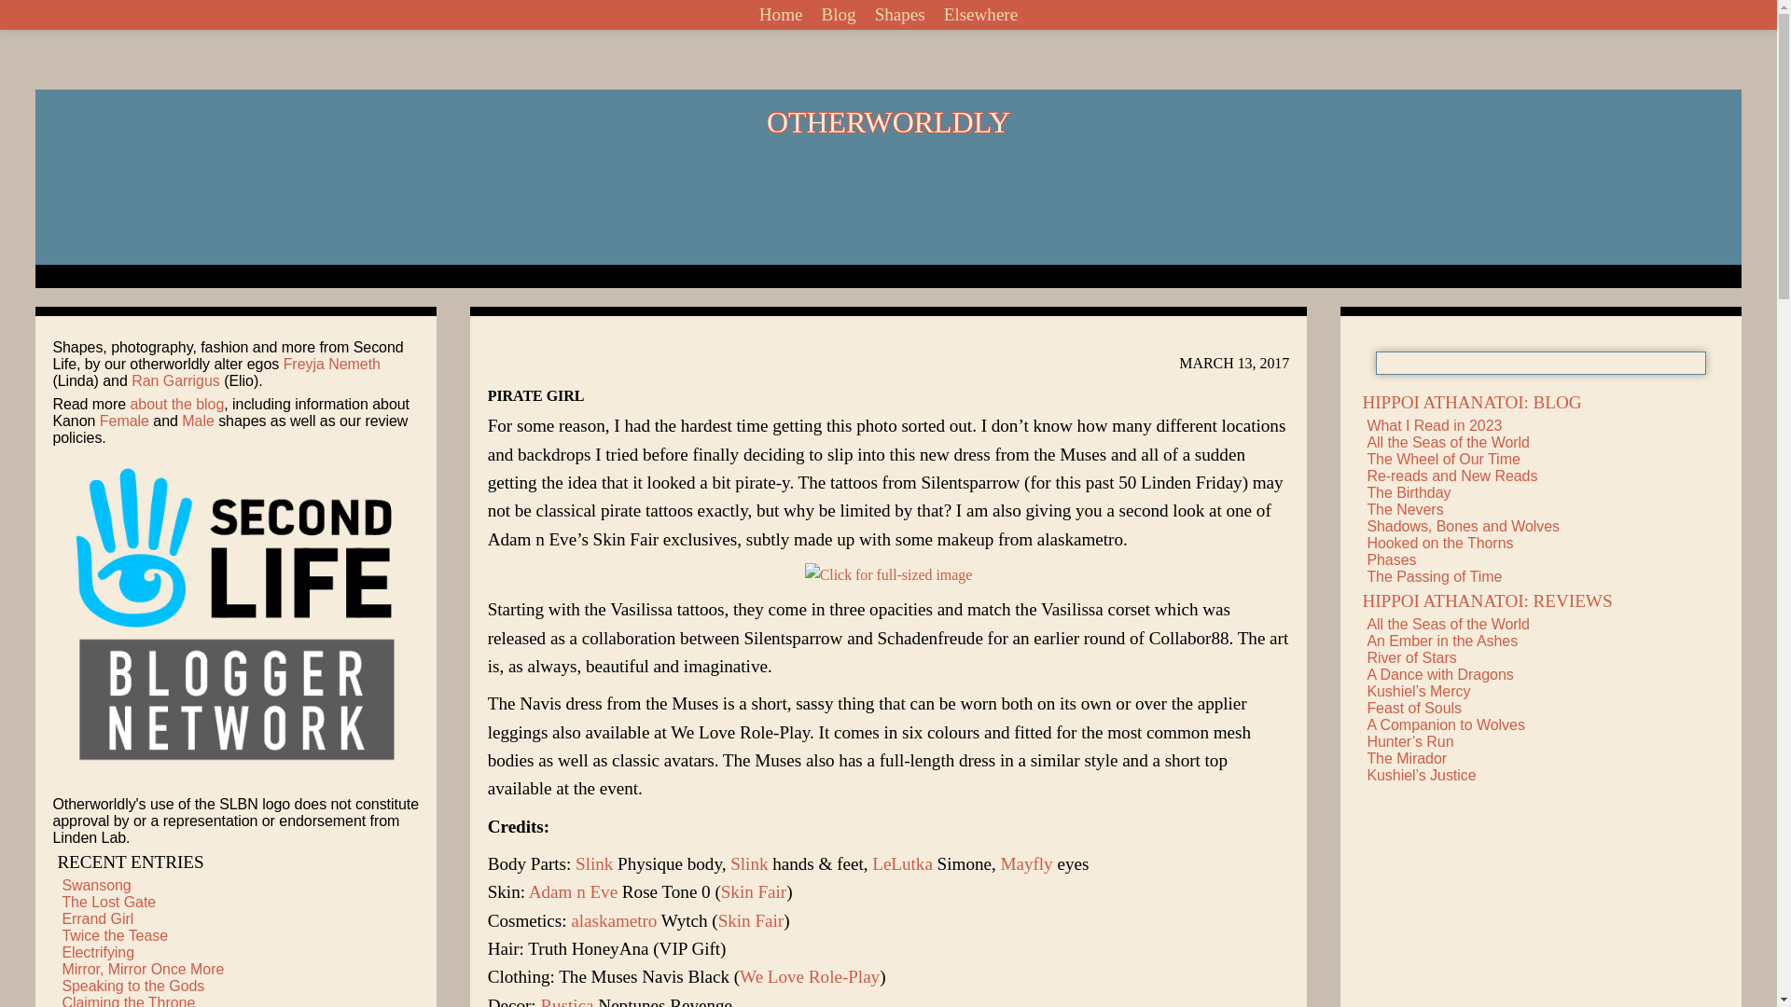  What do you see at coordinates (97, 918) in the screenshot?
I see `Errand Girl` at bounding box center [97, 918].